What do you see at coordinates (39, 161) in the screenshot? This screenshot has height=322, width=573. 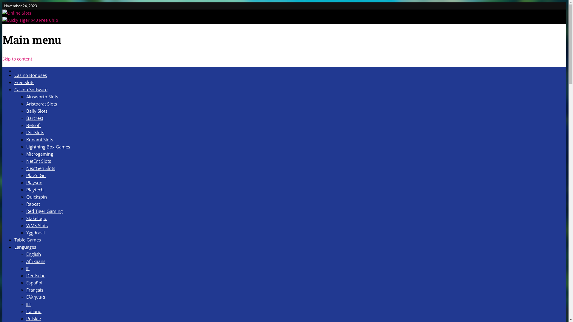 I see `NetEnt Slots` at bounding box center [39, 161].